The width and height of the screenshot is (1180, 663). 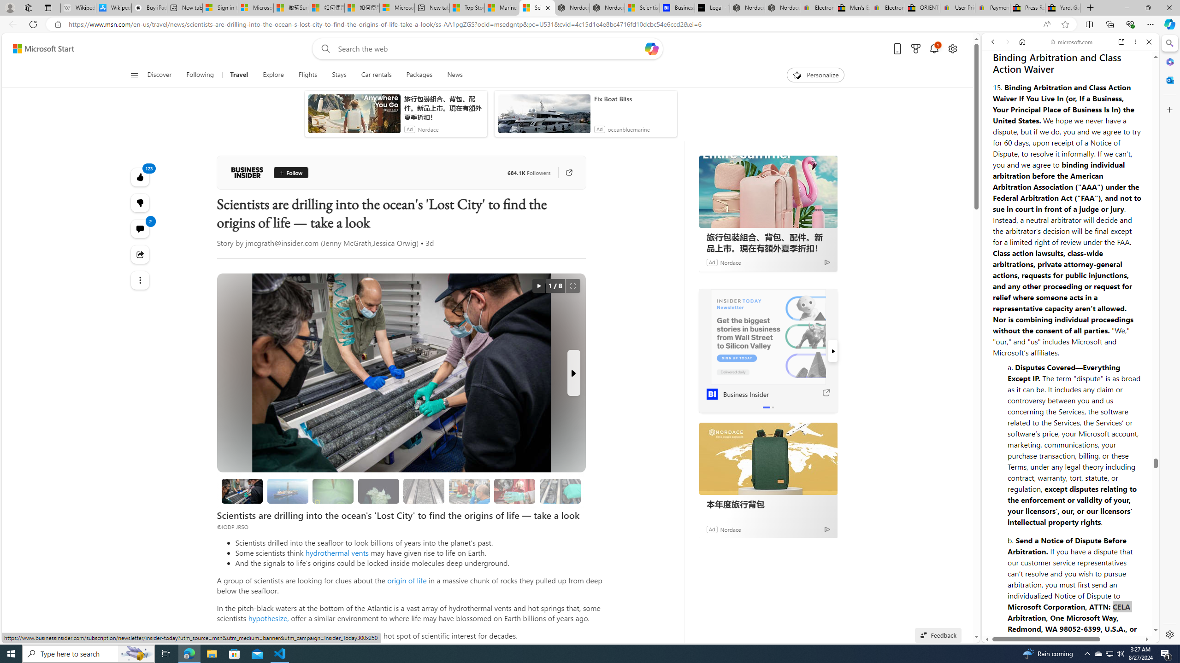 I want to click on Share this story, so click(x=140, y=254).